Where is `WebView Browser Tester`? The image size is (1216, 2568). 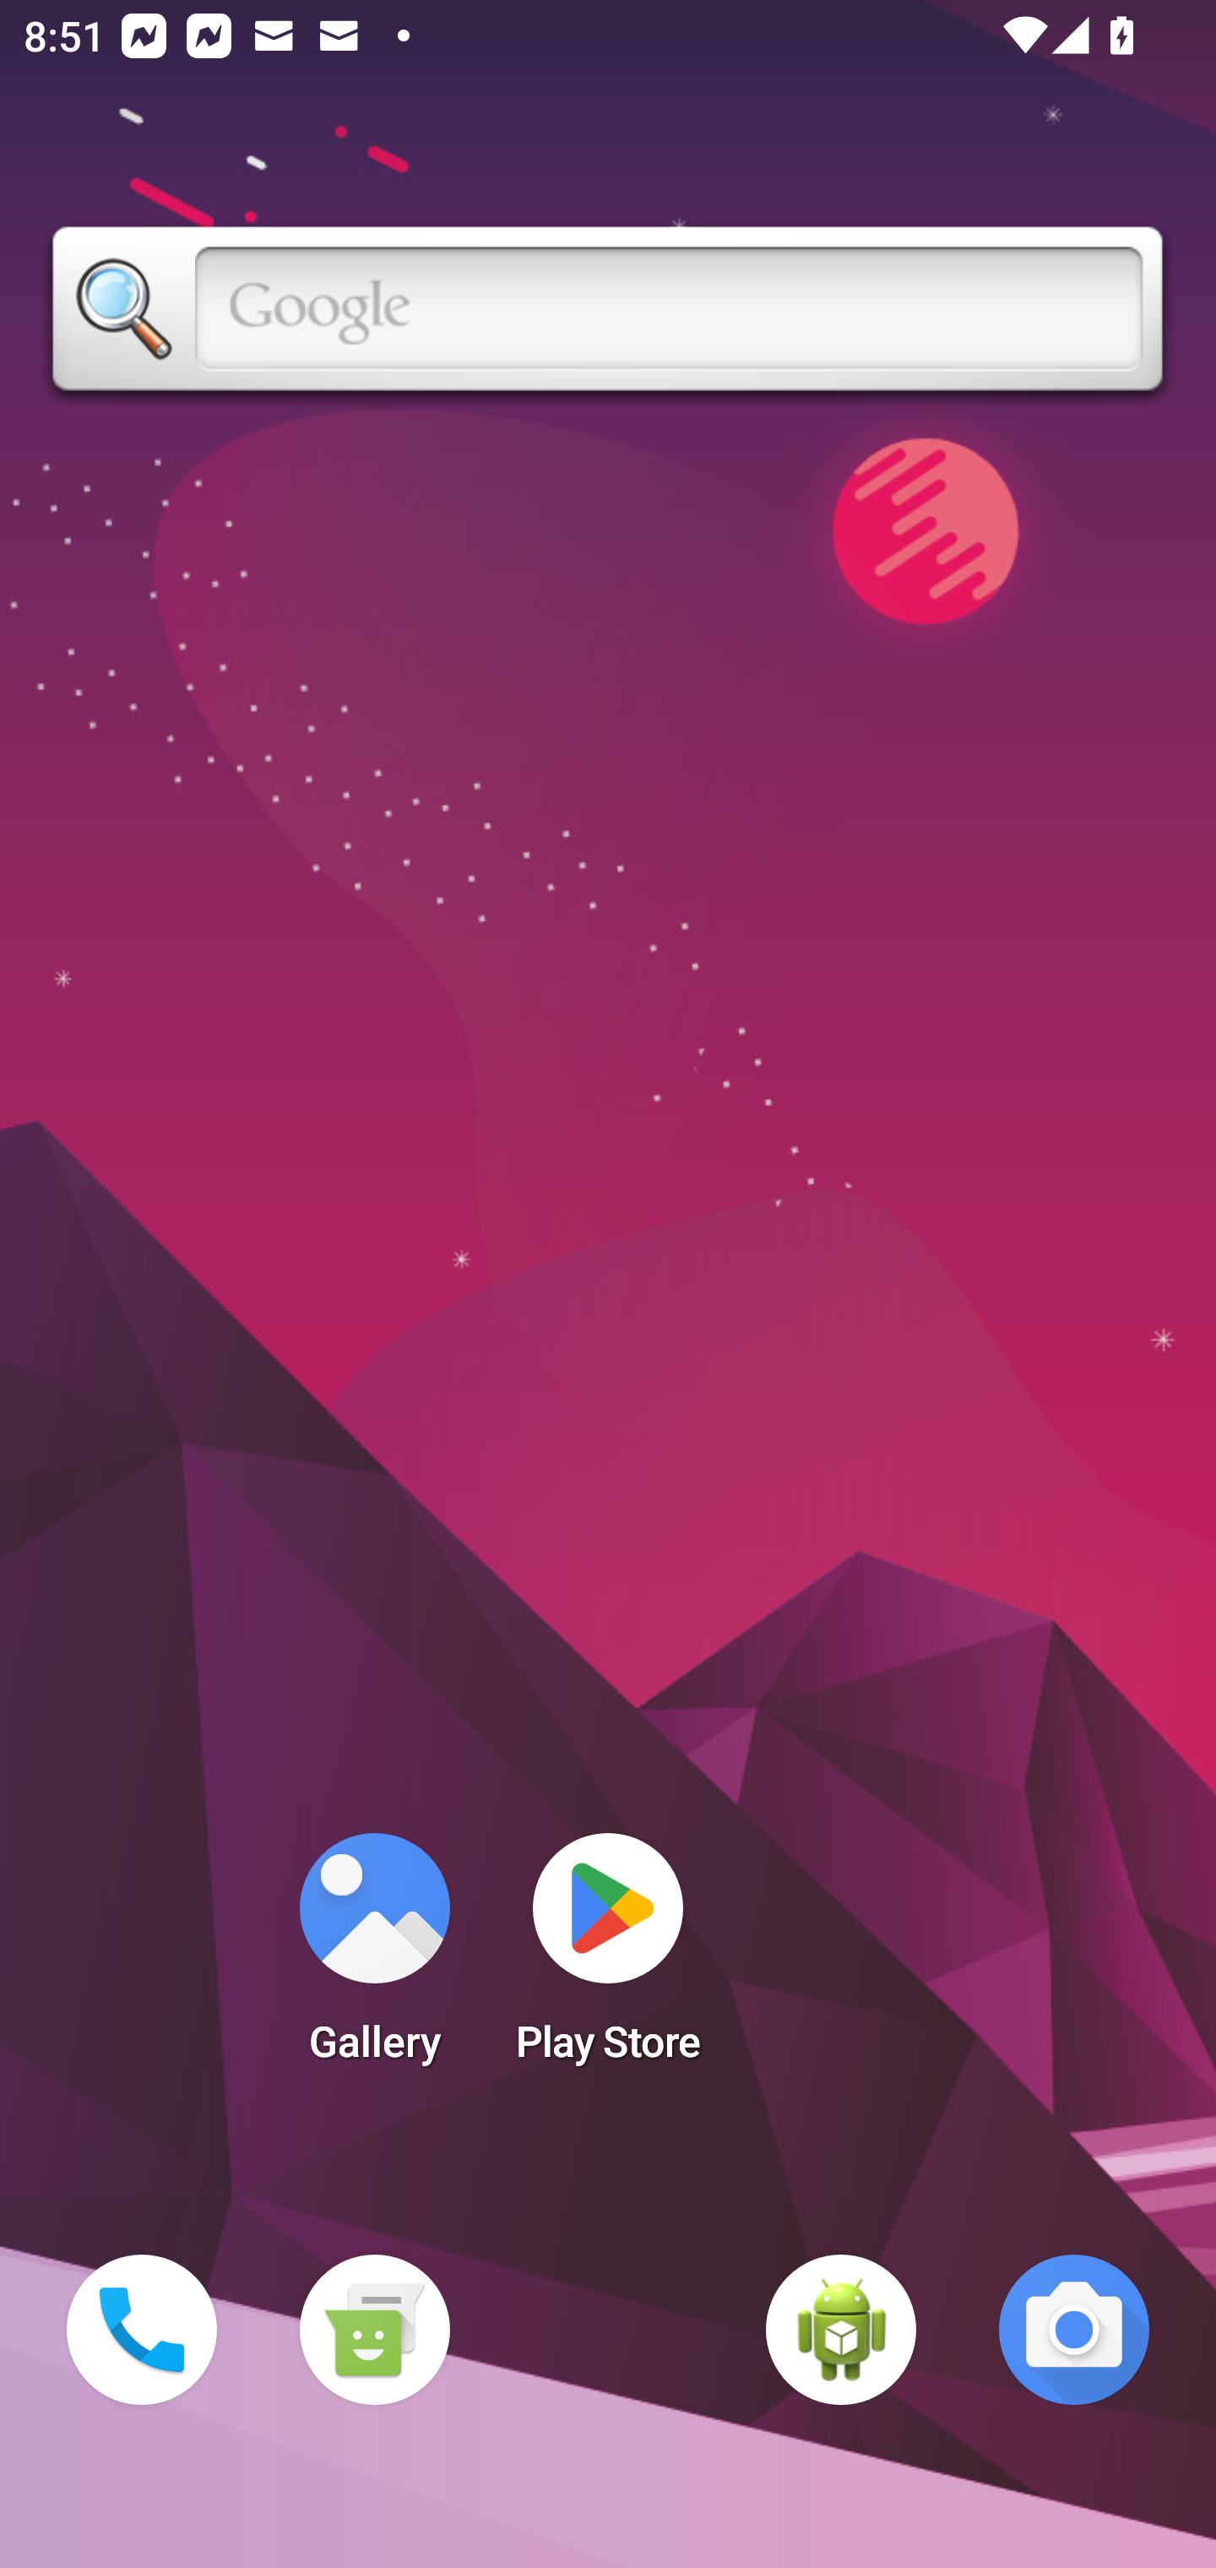
WebView Browser Tester is located at coordinates (841, 2330).